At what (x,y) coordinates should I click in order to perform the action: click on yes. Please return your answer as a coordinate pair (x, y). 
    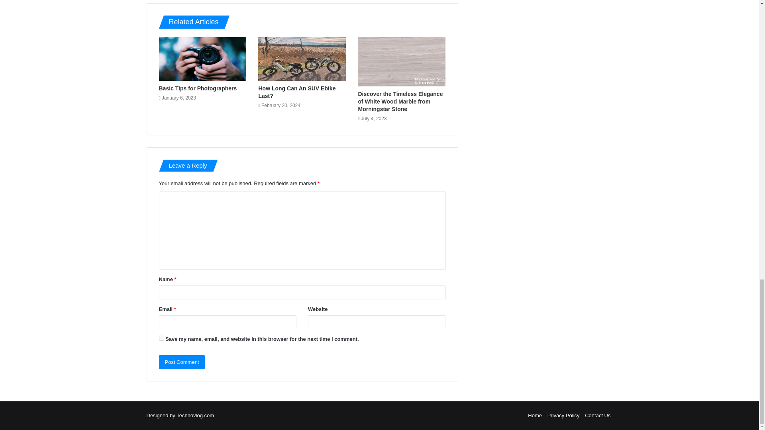
    Looking at the image, I should click on (161, 338).